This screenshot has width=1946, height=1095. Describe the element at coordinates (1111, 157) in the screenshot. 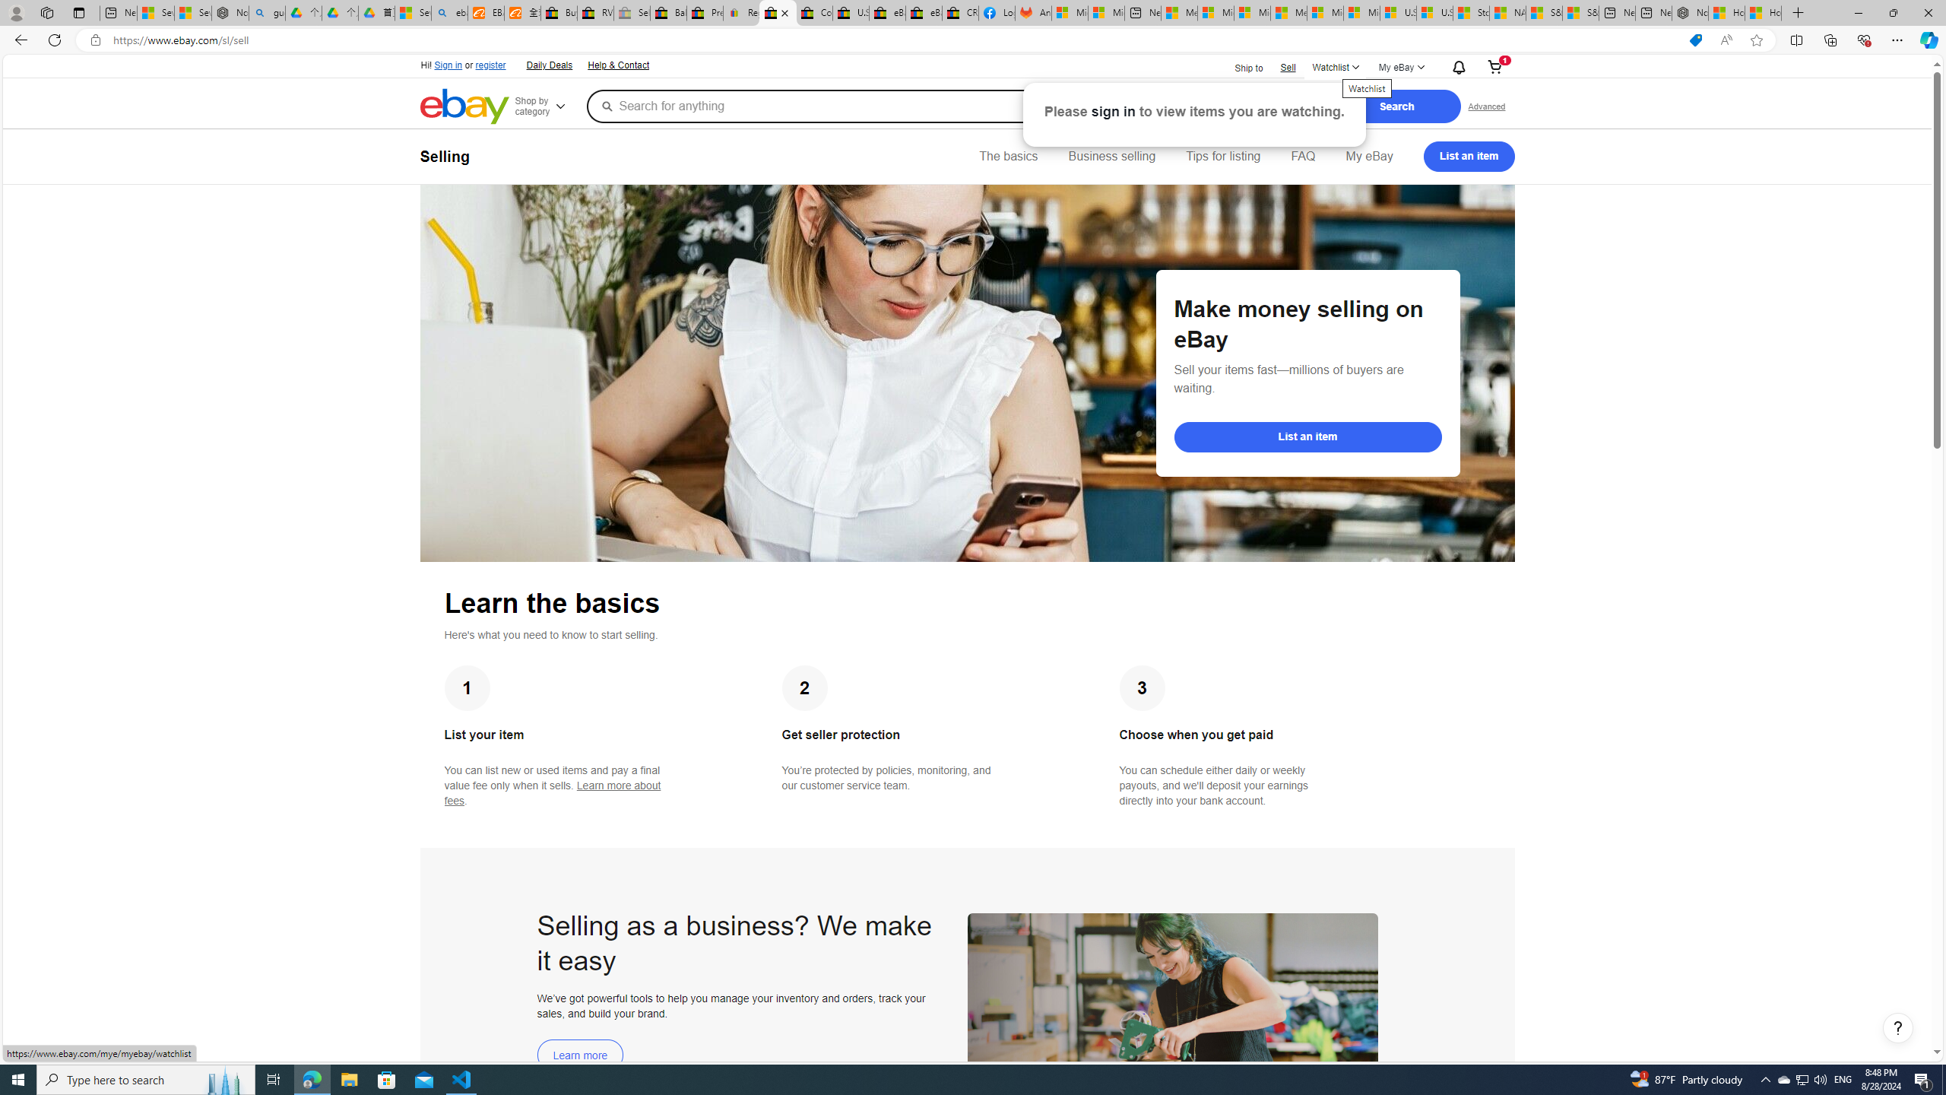

I see `Business selling` at that location.